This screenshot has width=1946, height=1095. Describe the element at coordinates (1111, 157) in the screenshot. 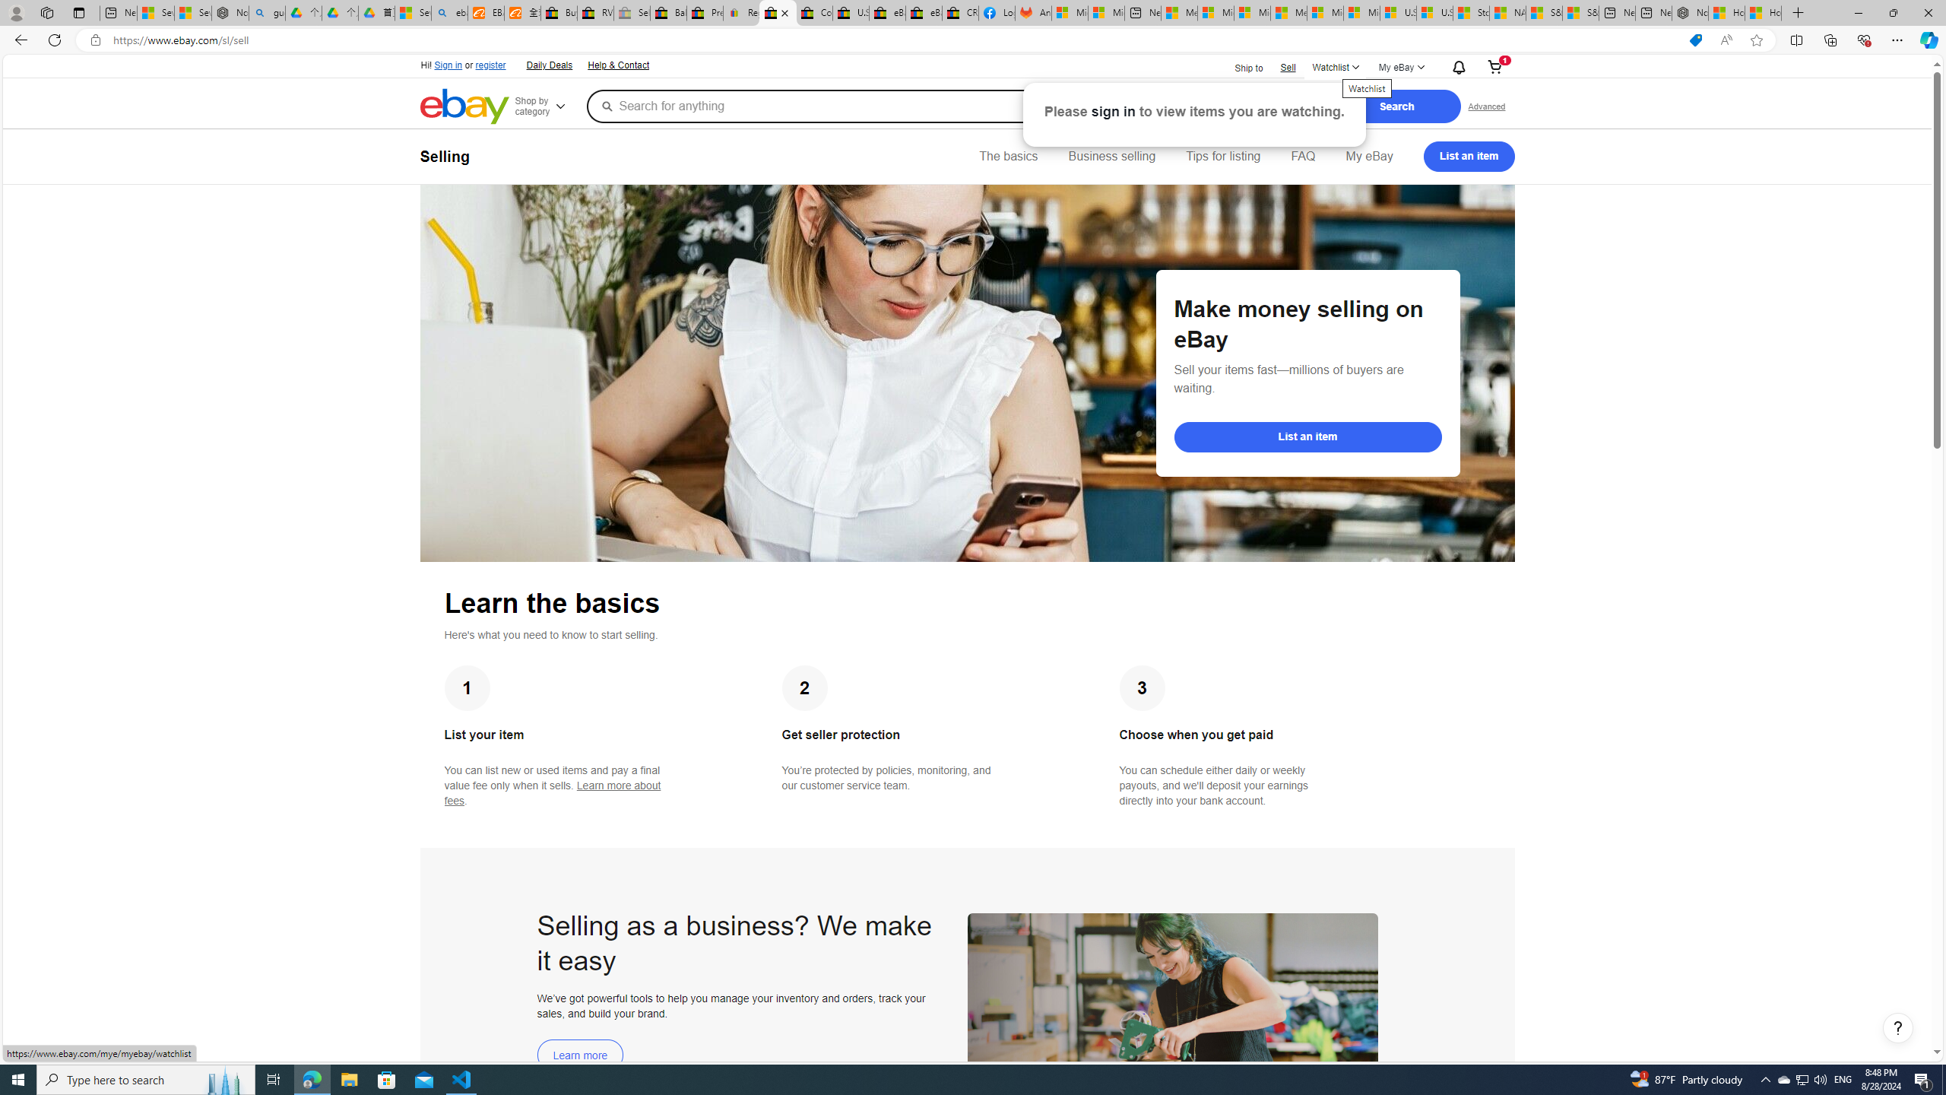

I see `Business selling` at that location.